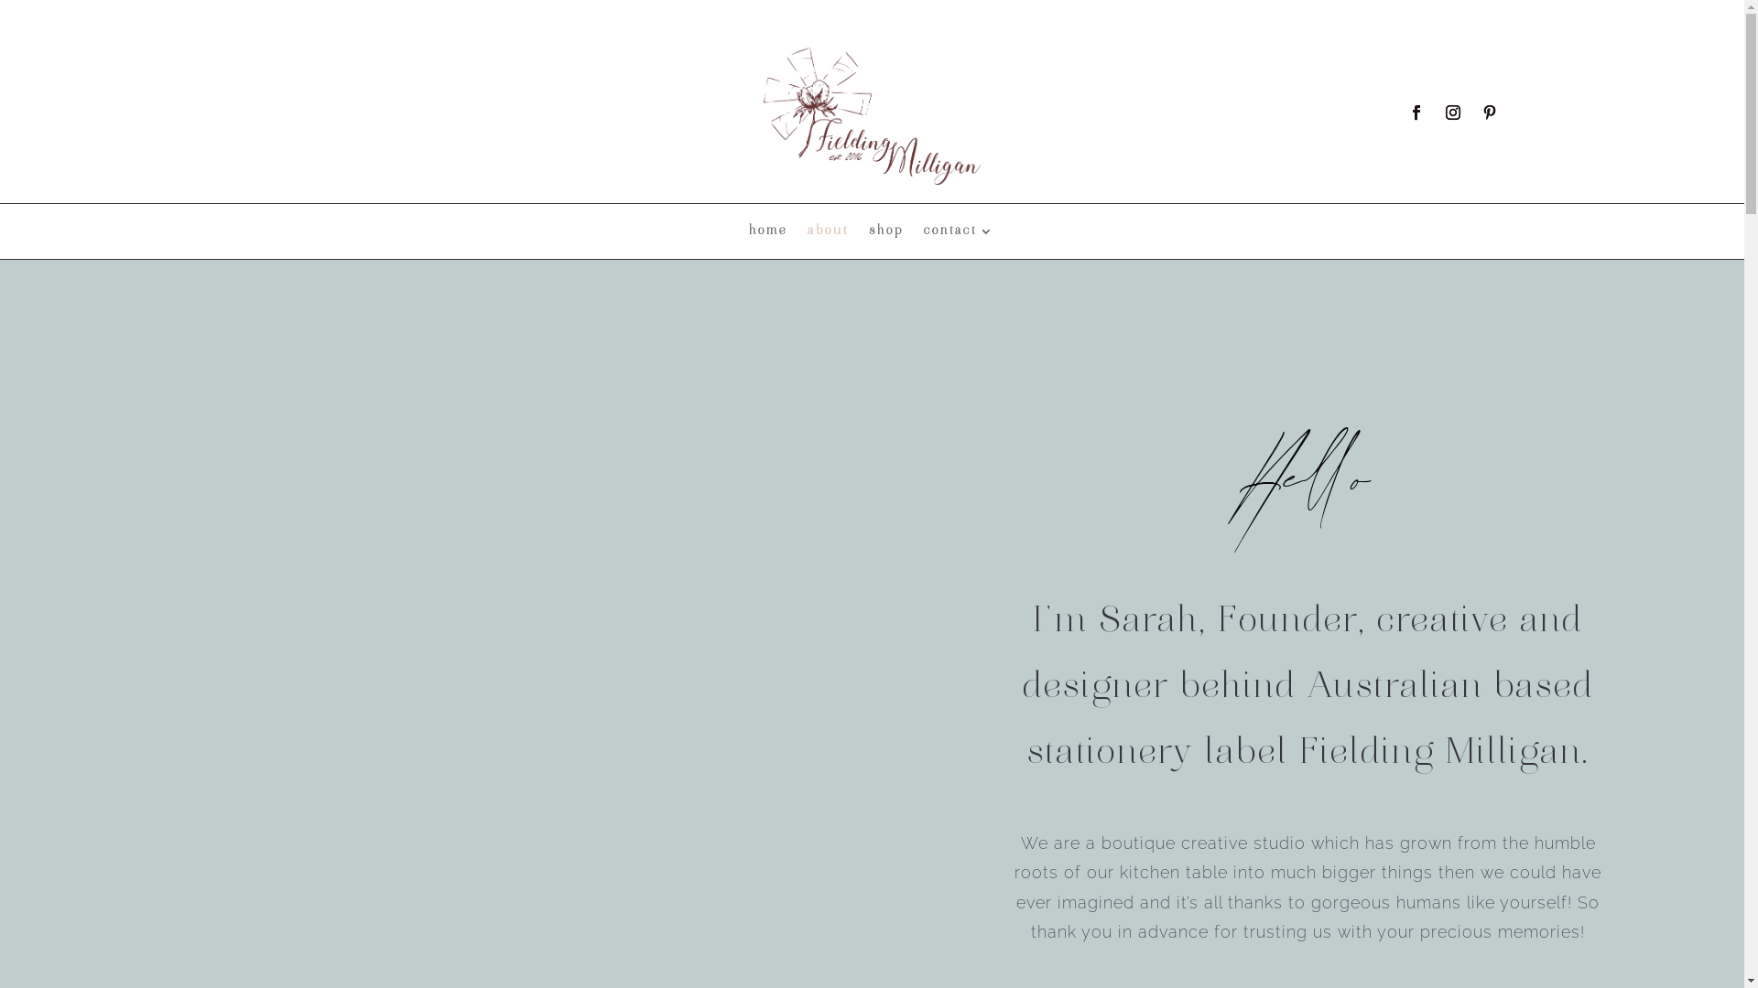 The image size is (1758, 988). What do you see at coordinates (886, 235) in the screenshot?
I see `shop` at bounding box center [886, 235].